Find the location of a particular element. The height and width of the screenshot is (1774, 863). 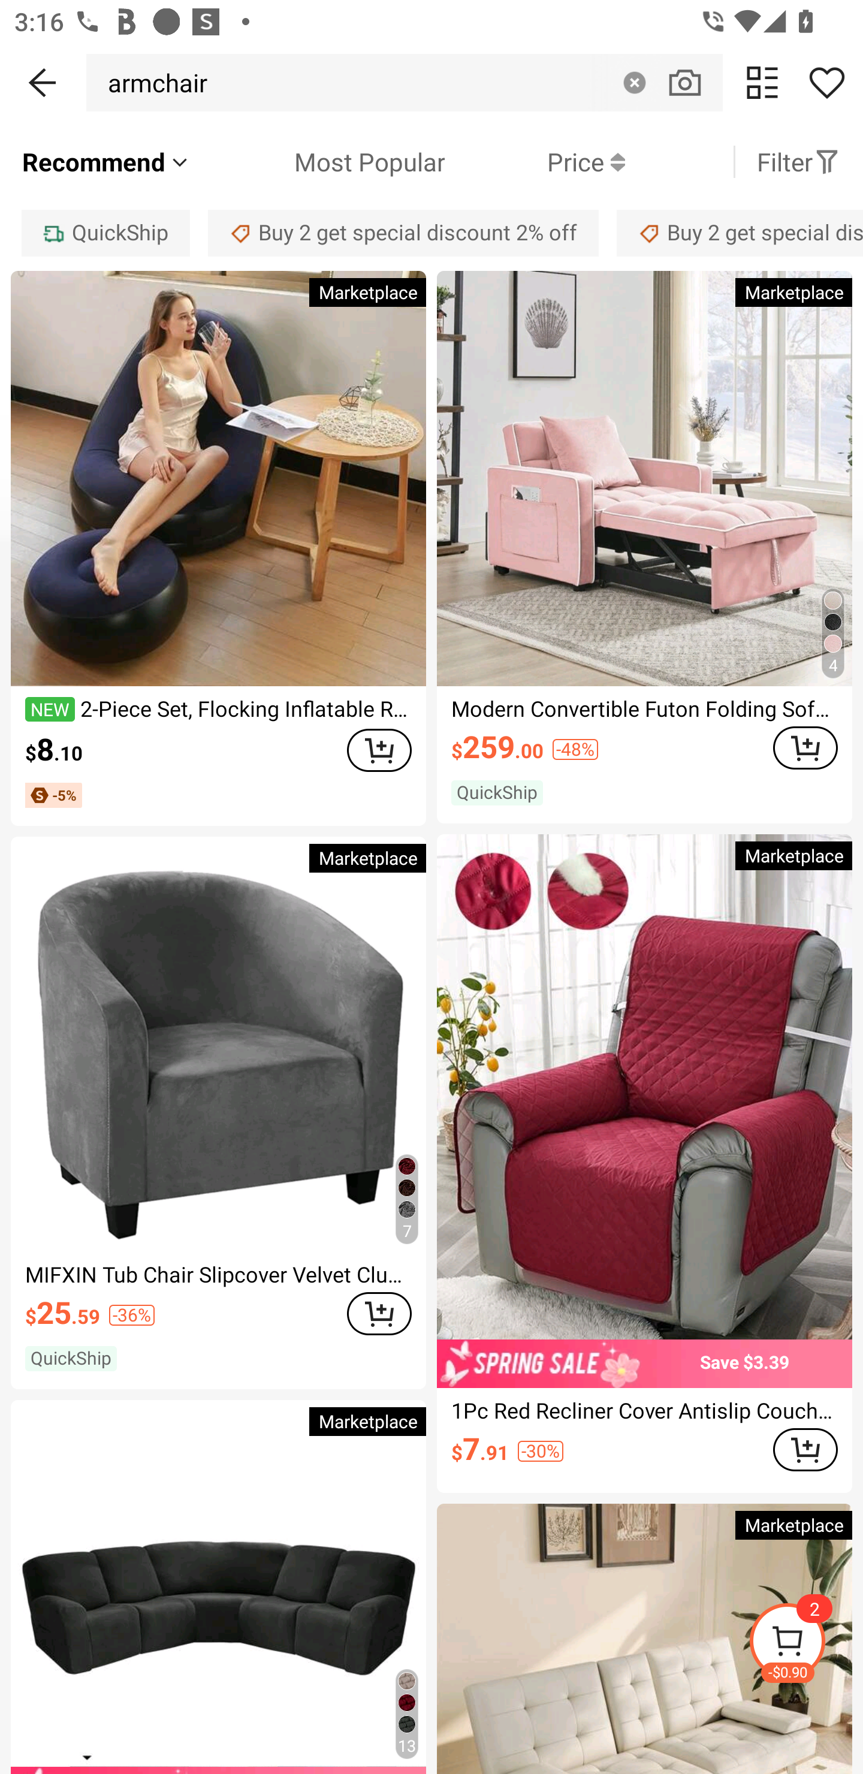

-$0.90 is located at coordinates (805, 1643).